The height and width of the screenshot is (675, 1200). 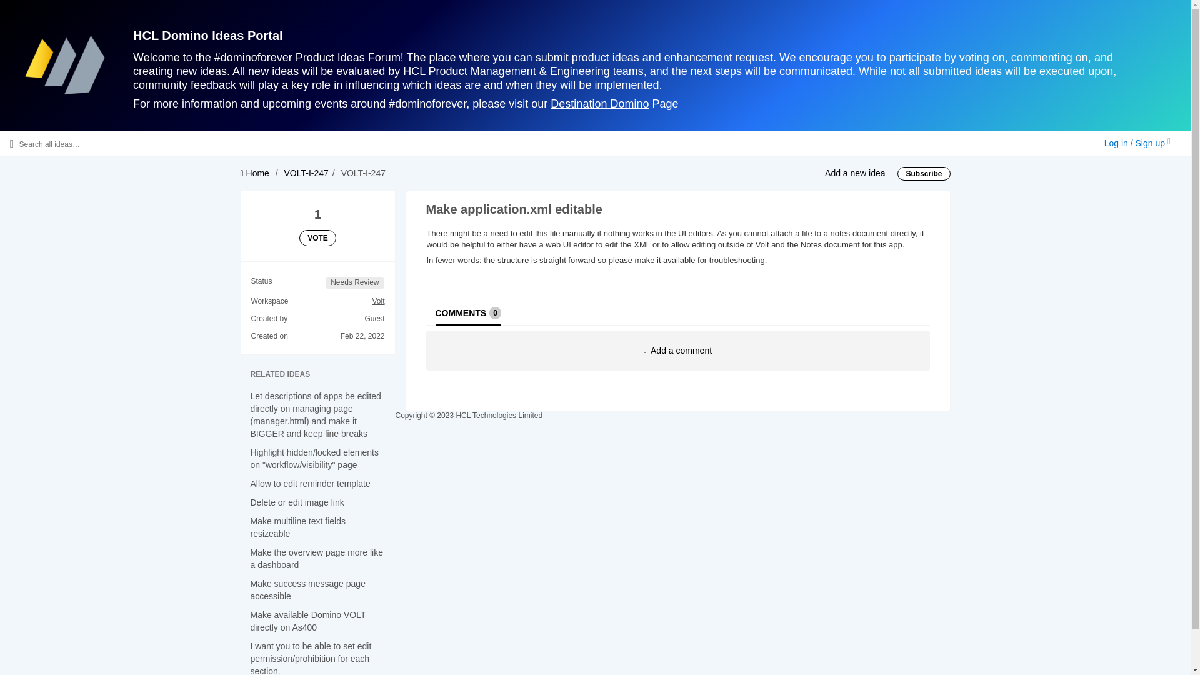 What do you see at coordinates (924, 174) in the screenshot?
I see `Make multiline text fields resizeable` at bounding box center [924, 174].